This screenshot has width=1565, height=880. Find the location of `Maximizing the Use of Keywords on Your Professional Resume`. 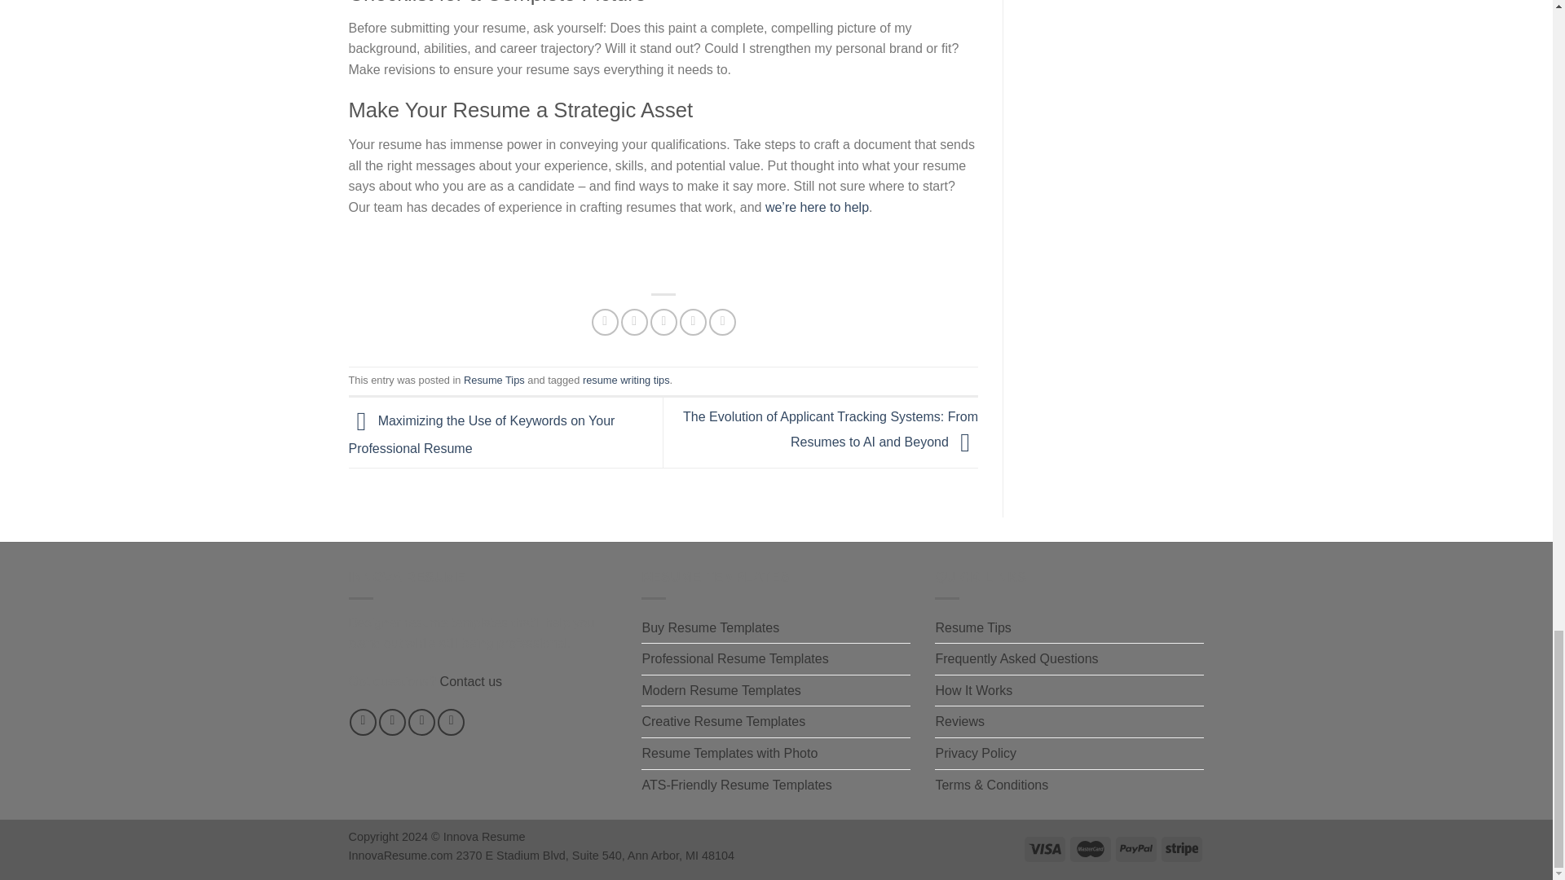

Maximizing the Use of Keywords on Your Professional Resume is located at coordinates (482, 435).